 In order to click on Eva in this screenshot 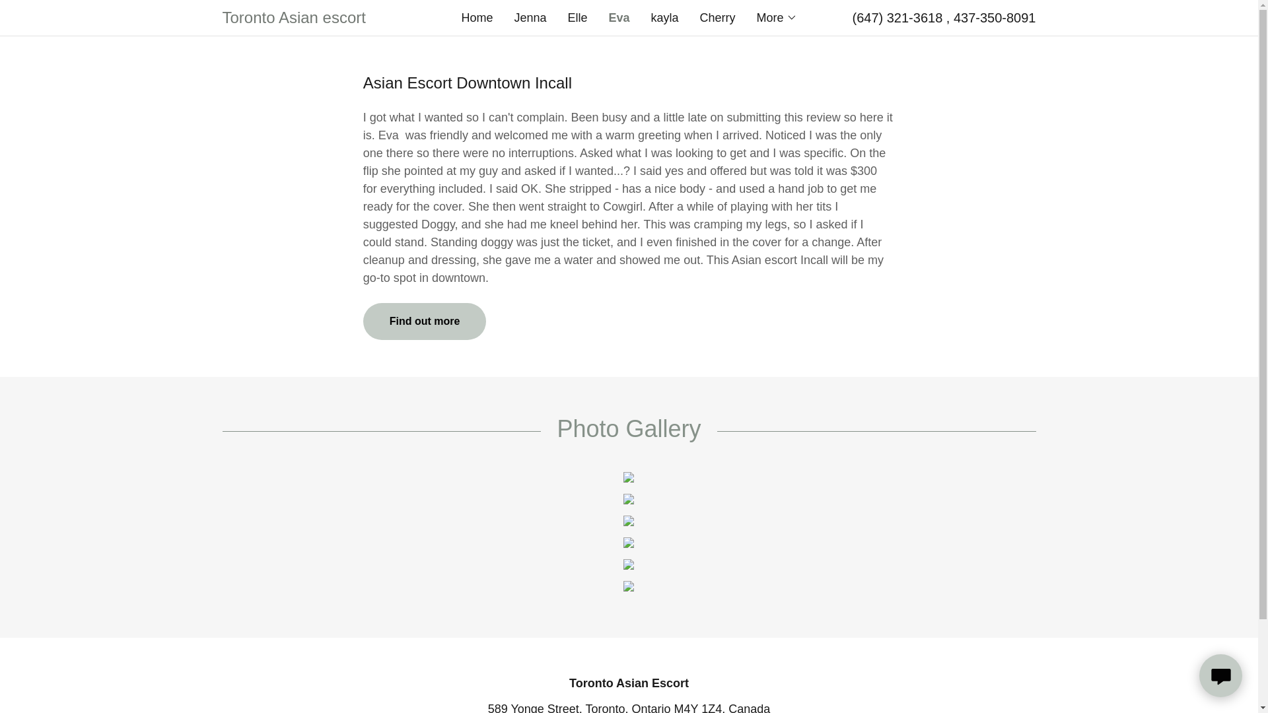, I will do `click(618, 17)`.